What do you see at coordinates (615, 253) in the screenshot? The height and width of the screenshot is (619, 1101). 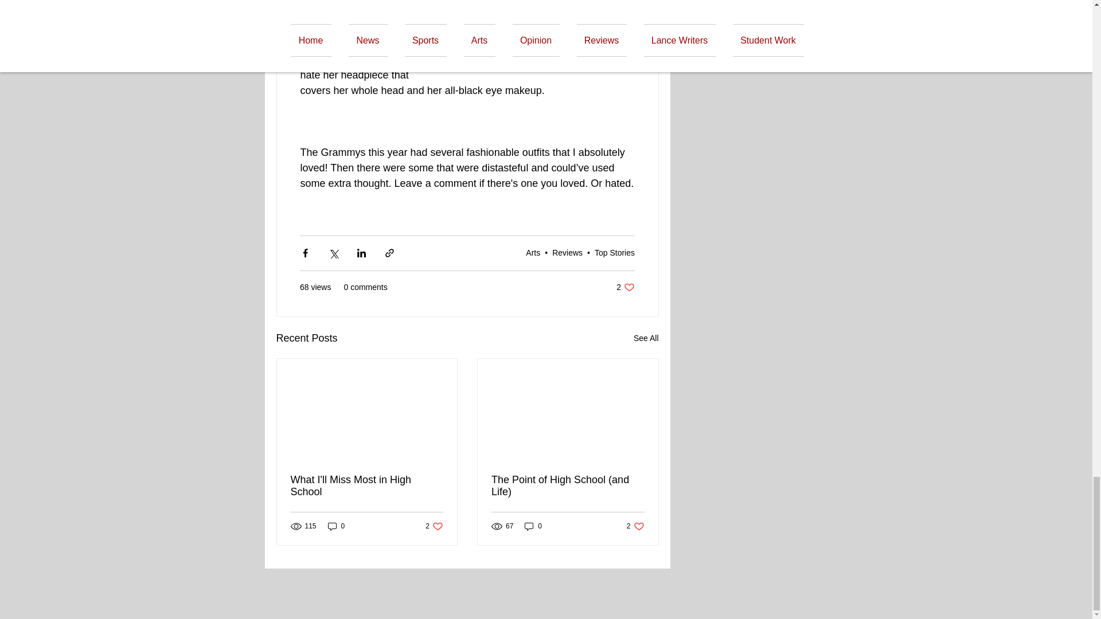 I see `Top Stories` at bounding box center [615, 253].